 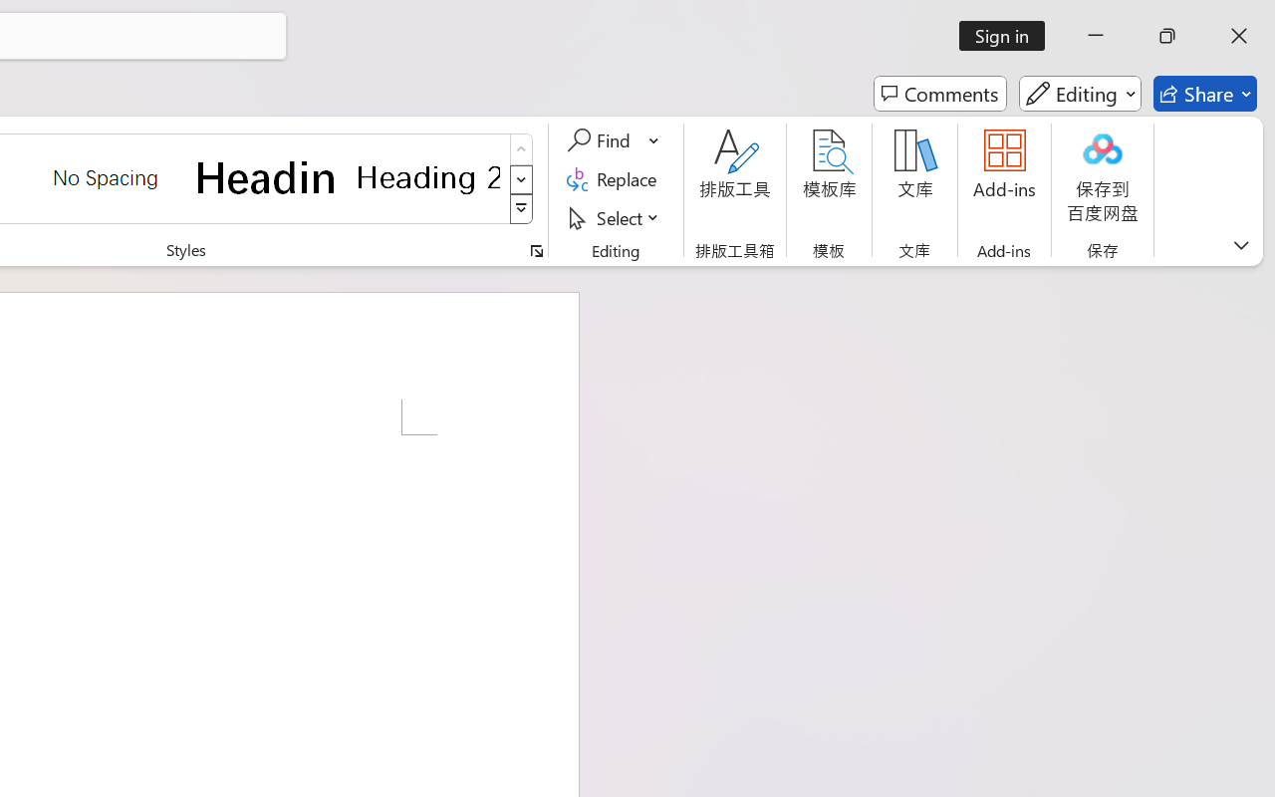 What do you see at coordinates (1008, 36) in the screenshot?
I see `Sign in` at bounding box center [1008, 36].